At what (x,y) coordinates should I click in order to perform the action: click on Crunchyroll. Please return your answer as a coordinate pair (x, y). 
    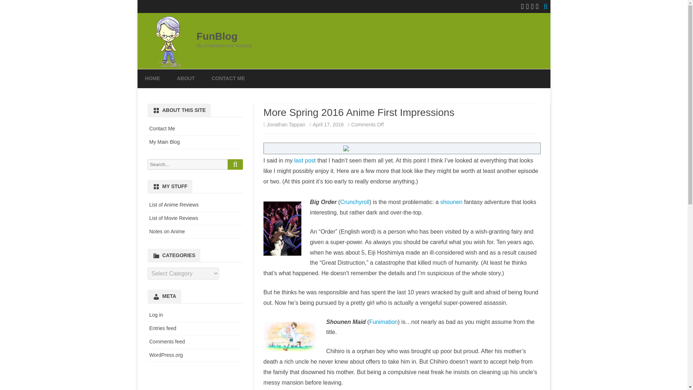
    Looking at the image, I should click on (354, 202).